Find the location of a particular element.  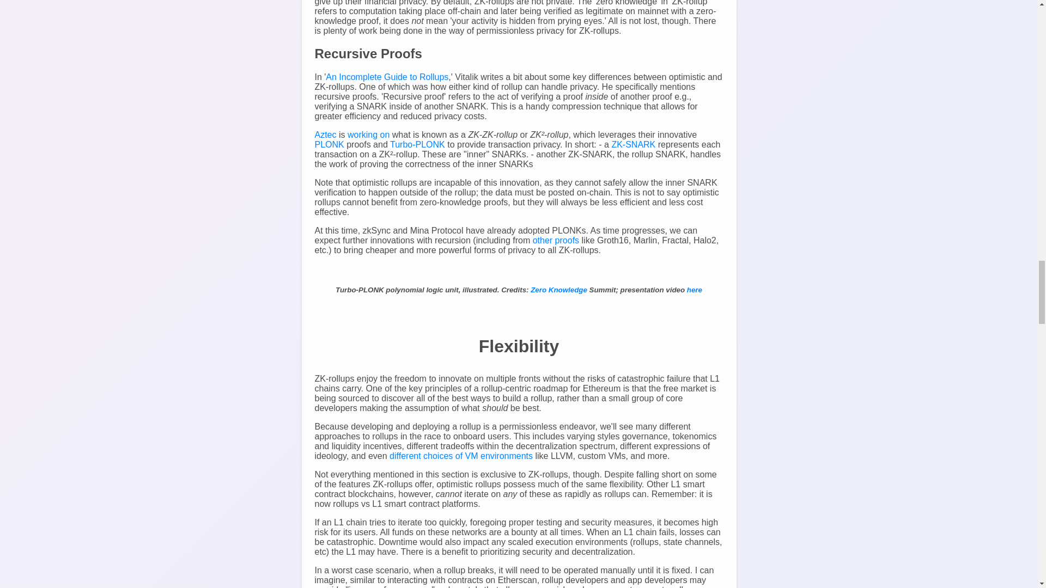

working on is located at coordinates (368, 134).